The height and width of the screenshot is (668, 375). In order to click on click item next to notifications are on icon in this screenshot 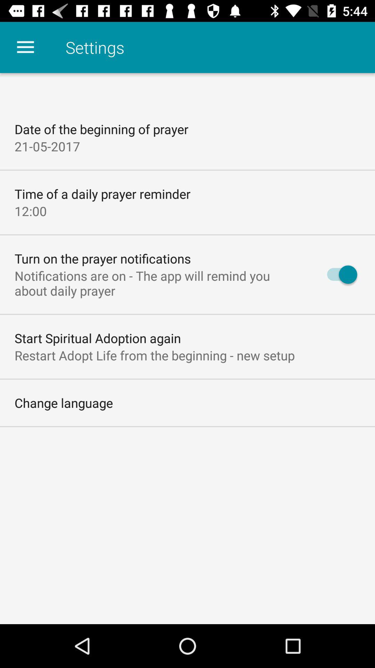, I will do `click(339, 275)`.